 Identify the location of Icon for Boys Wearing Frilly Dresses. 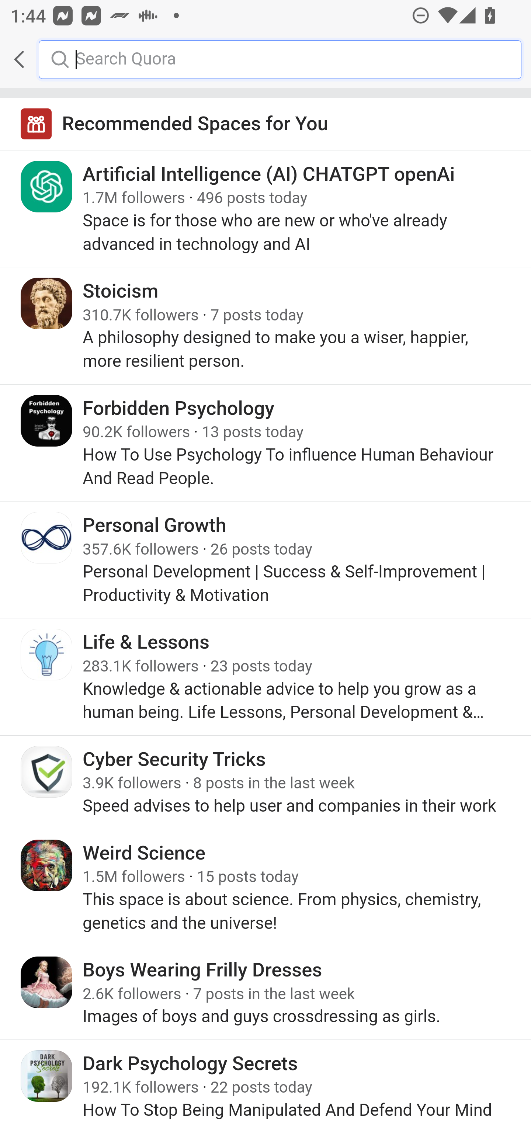
(47, 982).